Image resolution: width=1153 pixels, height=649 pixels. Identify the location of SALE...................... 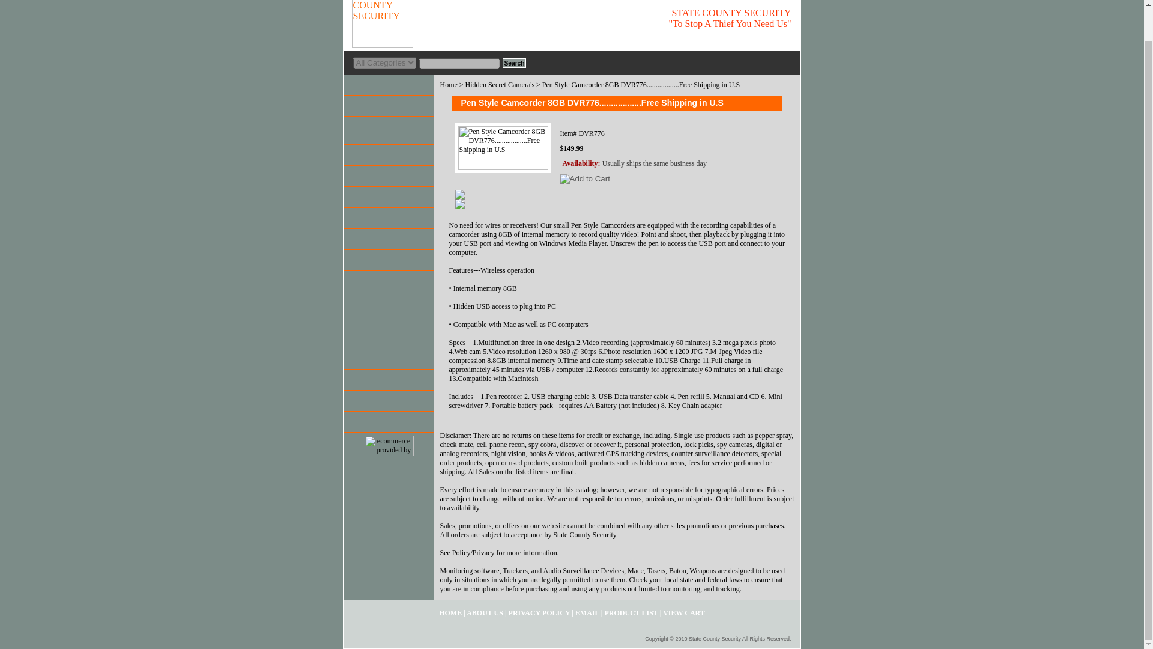
(388, 85).